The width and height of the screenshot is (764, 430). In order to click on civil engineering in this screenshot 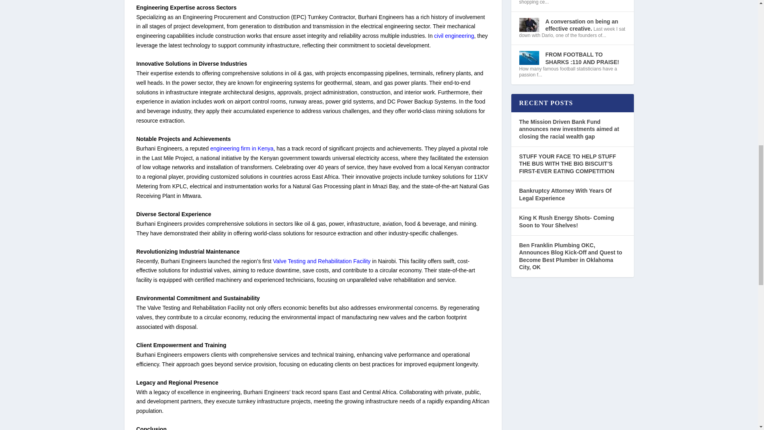, I will do `click(454, 36)`.